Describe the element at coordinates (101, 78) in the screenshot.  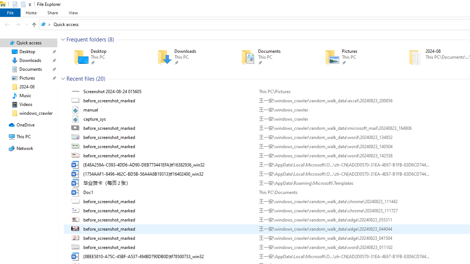
I see `Count` at that location.